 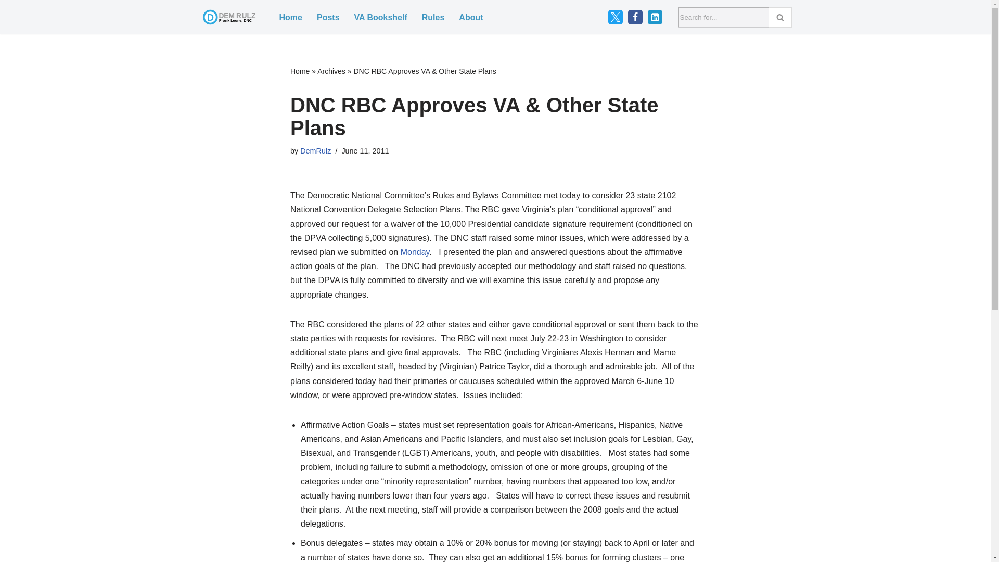 I want to click on Posts by DemRulz, so click(x=315, y=151).